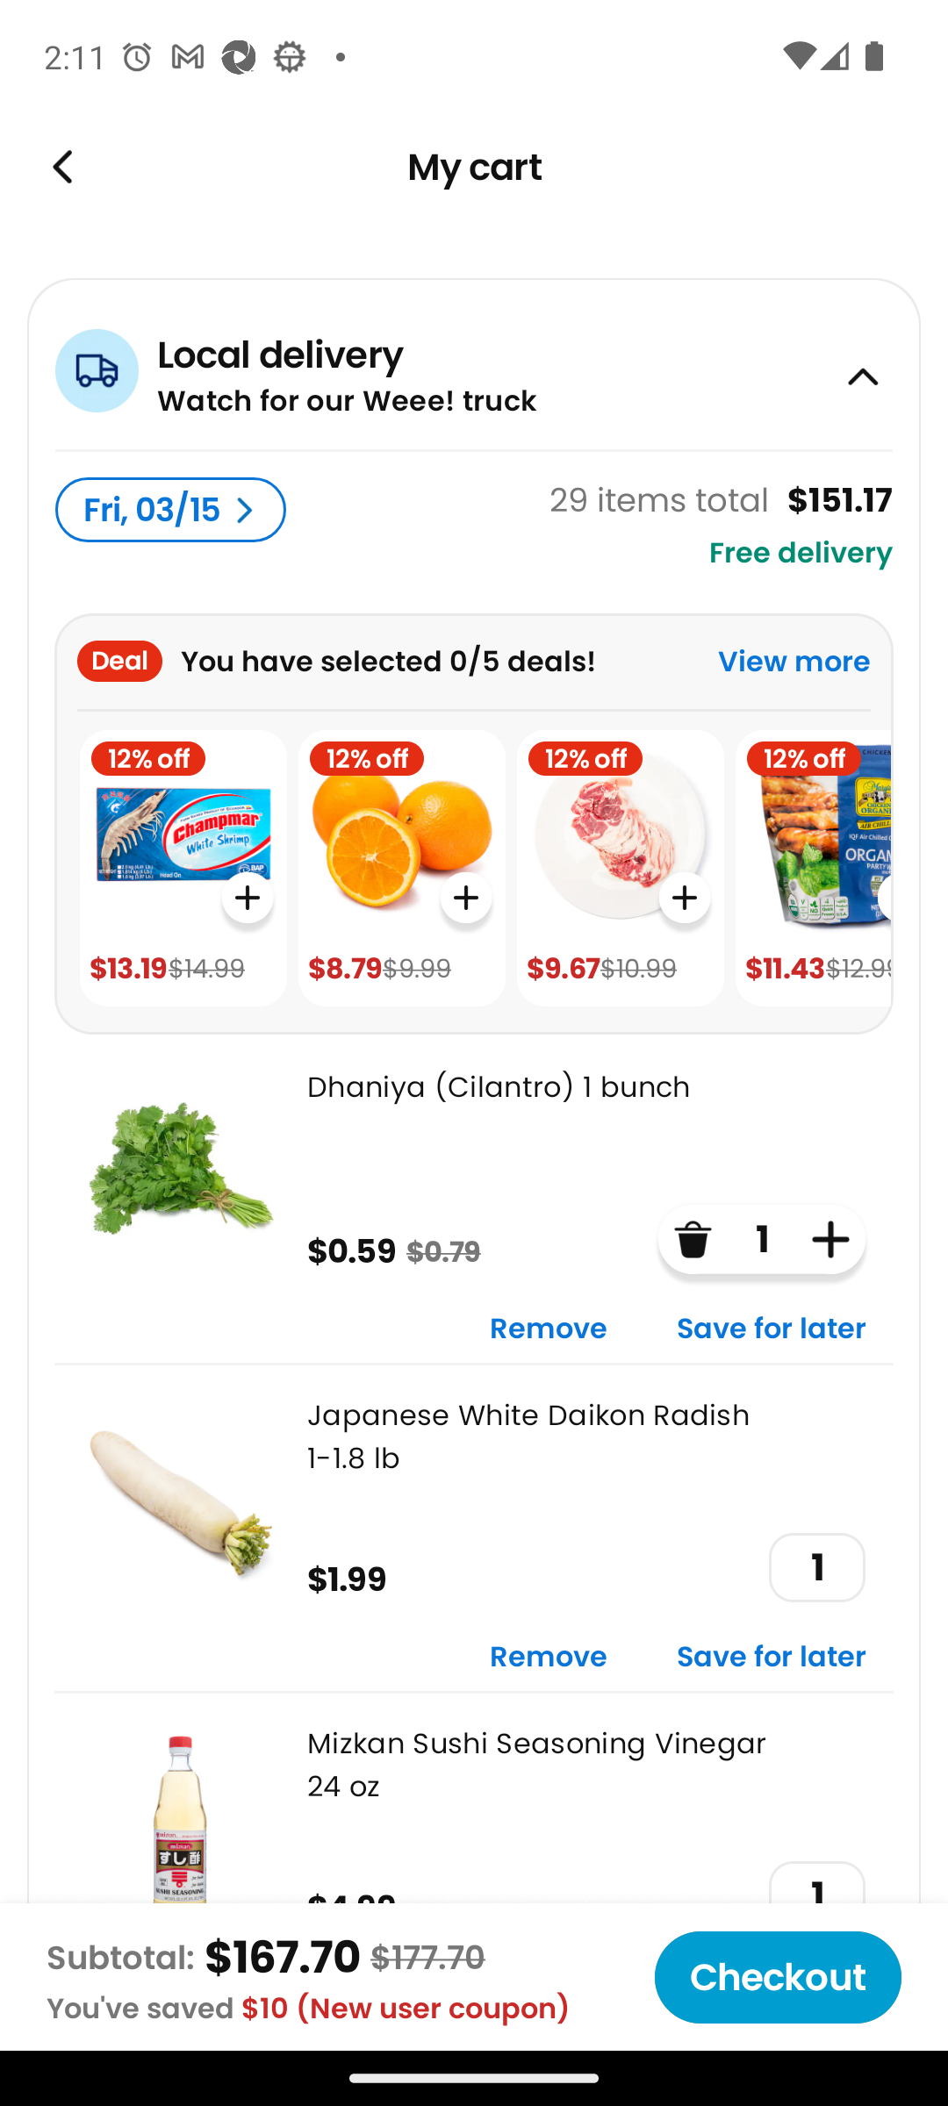 Image resolution: width=948 pixels, height=2106 pixels. I want to click on Fri, 03/15, so click(170, 511).